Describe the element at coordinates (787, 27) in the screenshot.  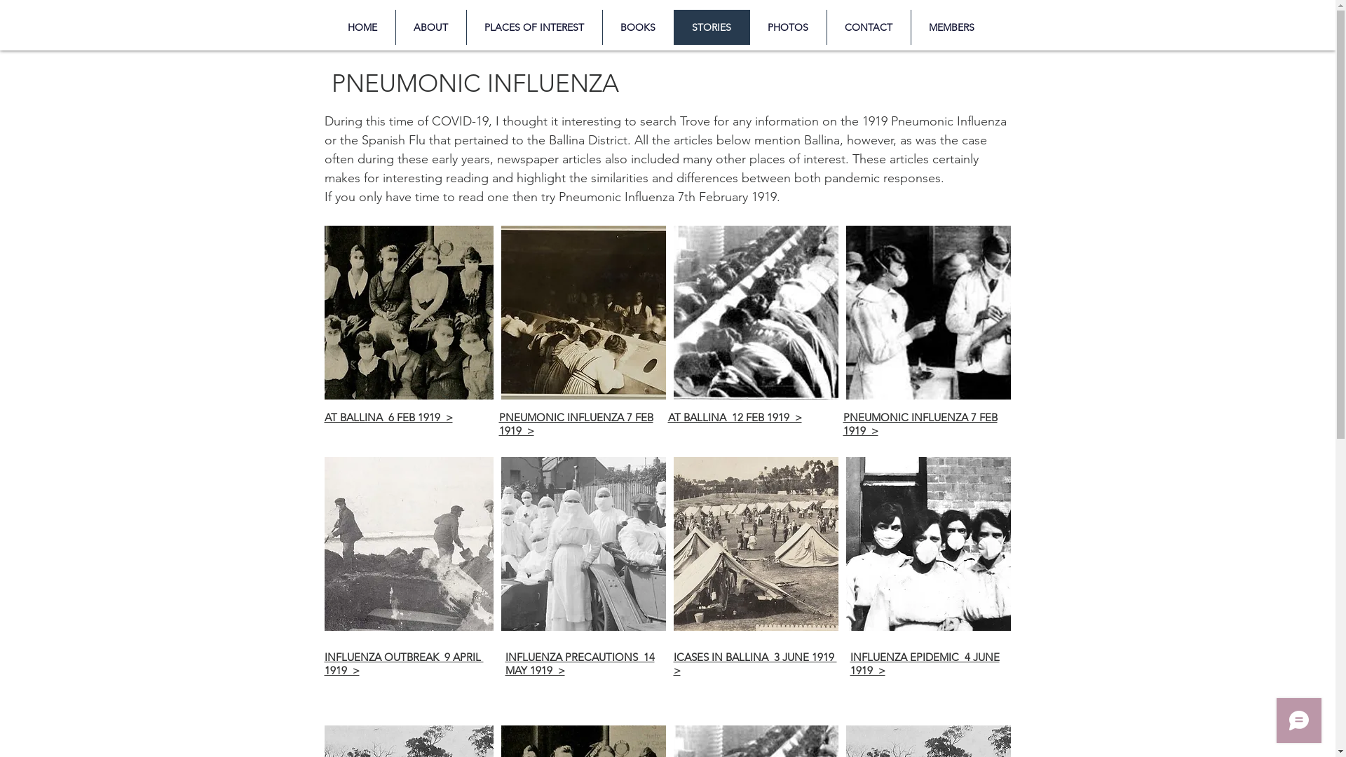
I see `PHOTOS` at that location.